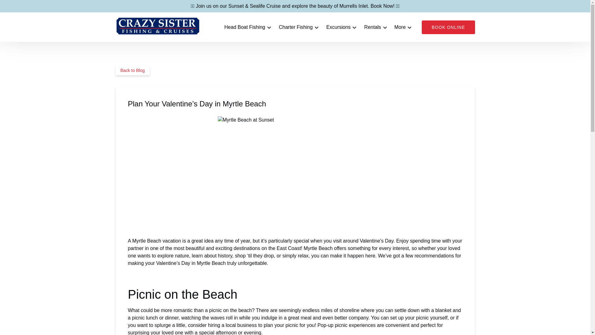 The image size is (595, 335). Describe the element at coordinates (300, 26) in the screenshot. I see `Open Charter Fishing Menu` at that location.